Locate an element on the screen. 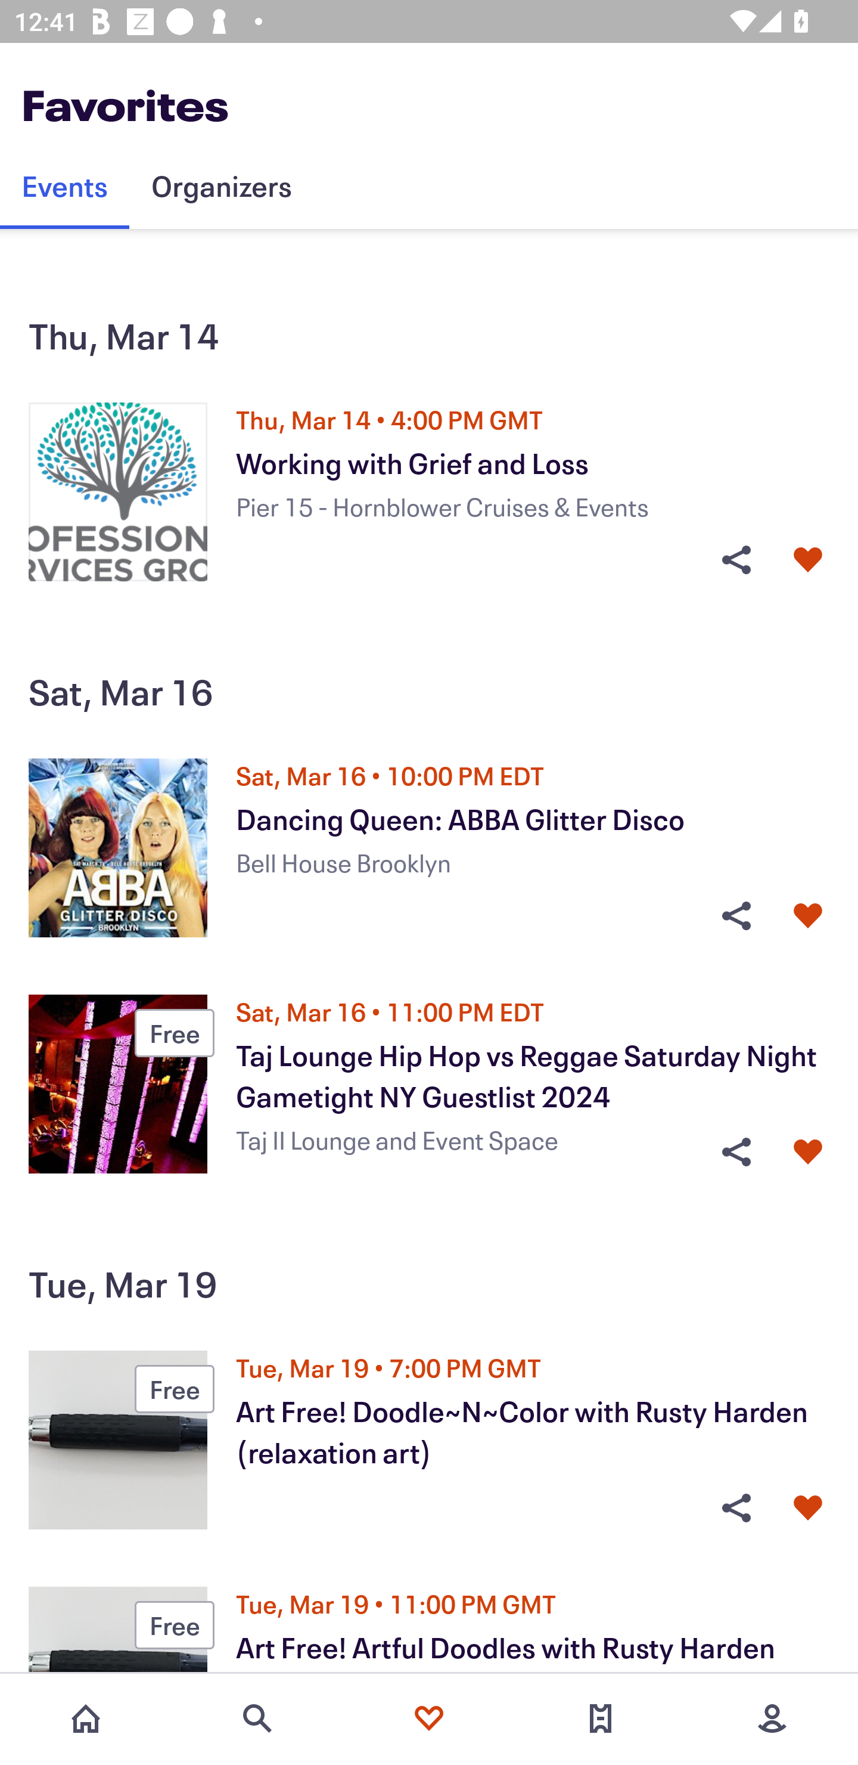 Image resolution: width=858 pixels, height=1765 pixels. Share Event is located at coordinates (736, 559).